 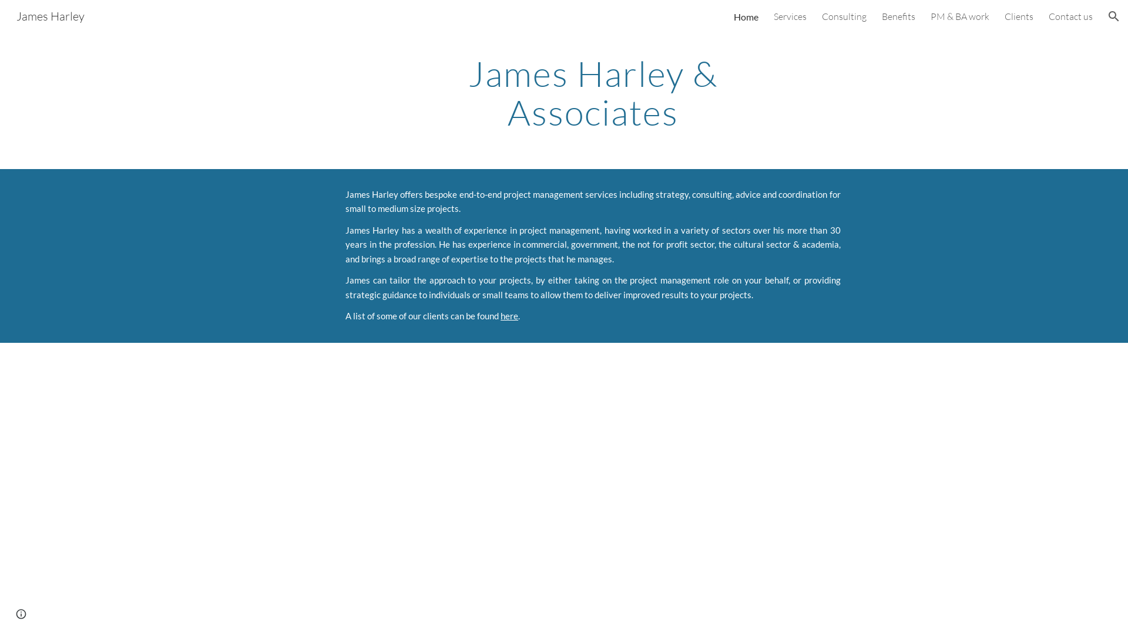 I want to click on Consulting, so click(x=844, y=16).